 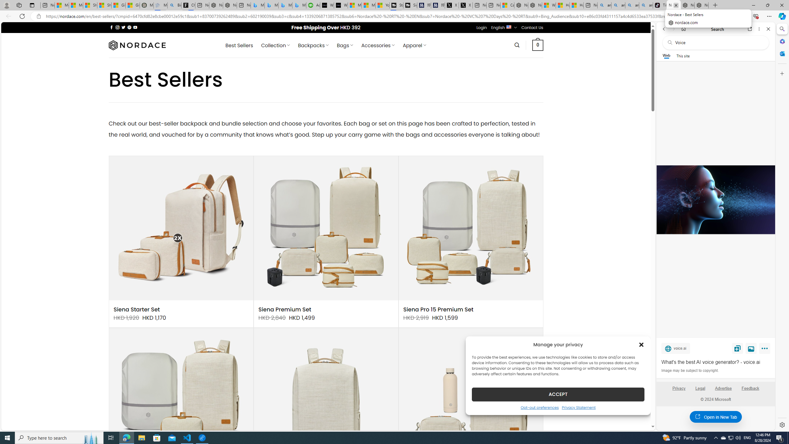 I want to click on Search the web, so click(x=719, y=43).